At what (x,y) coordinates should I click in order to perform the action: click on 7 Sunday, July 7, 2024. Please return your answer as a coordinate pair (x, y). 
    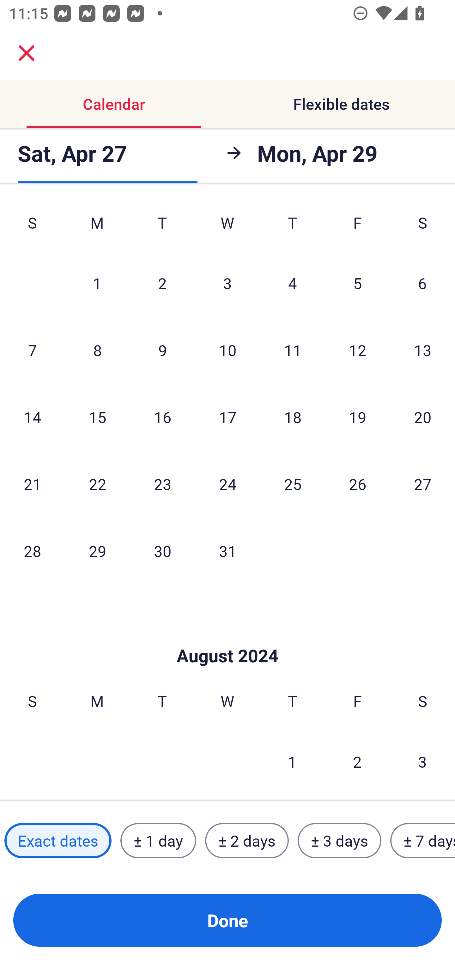
    Looking at the image, I should click on (32, 350).